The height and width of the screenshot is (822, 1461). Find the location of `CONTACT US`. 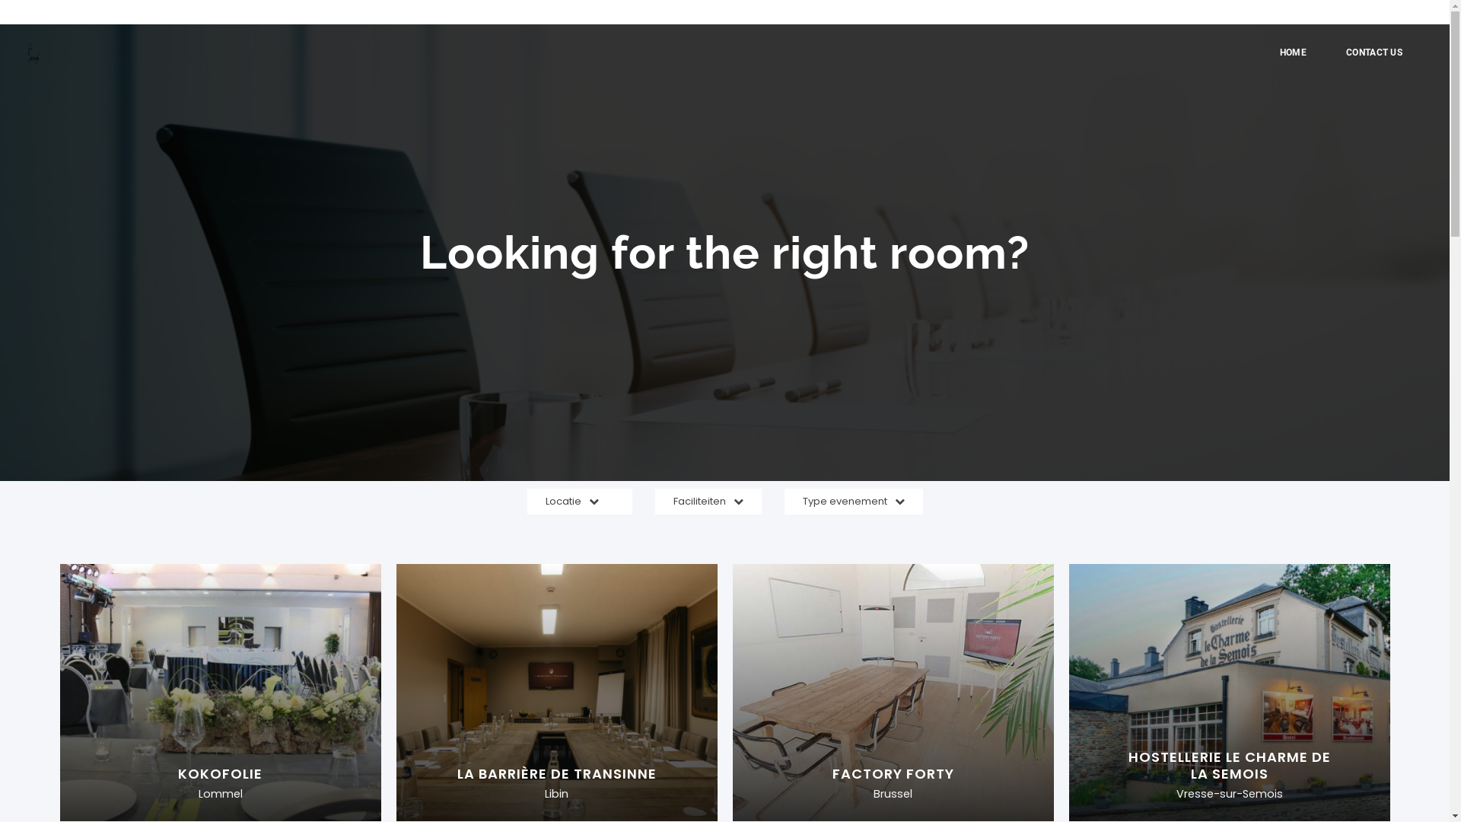

CONTACT US is located at coordinates (1374, 52).